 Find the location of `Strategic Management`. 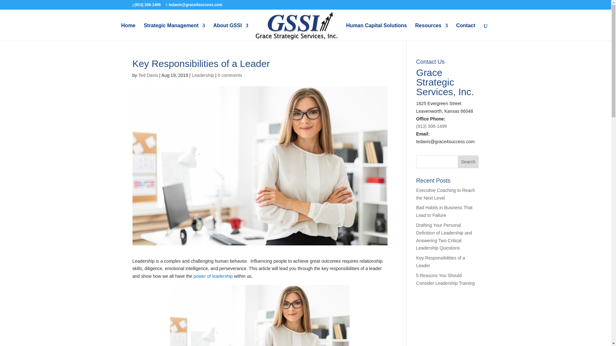

Strategic Management is located at coordinates (174, 32).